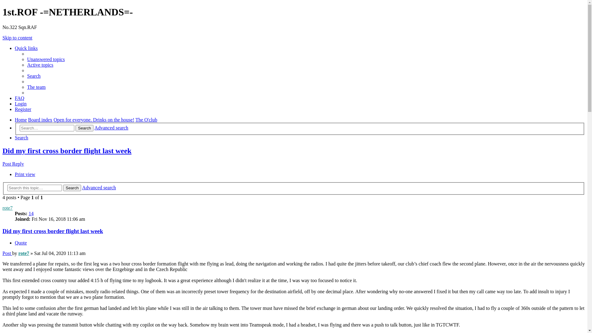 The image size is (592, 333). Describe the element at coordinates (111, 128) in the screenshot. I see `Advanced search` at that location.